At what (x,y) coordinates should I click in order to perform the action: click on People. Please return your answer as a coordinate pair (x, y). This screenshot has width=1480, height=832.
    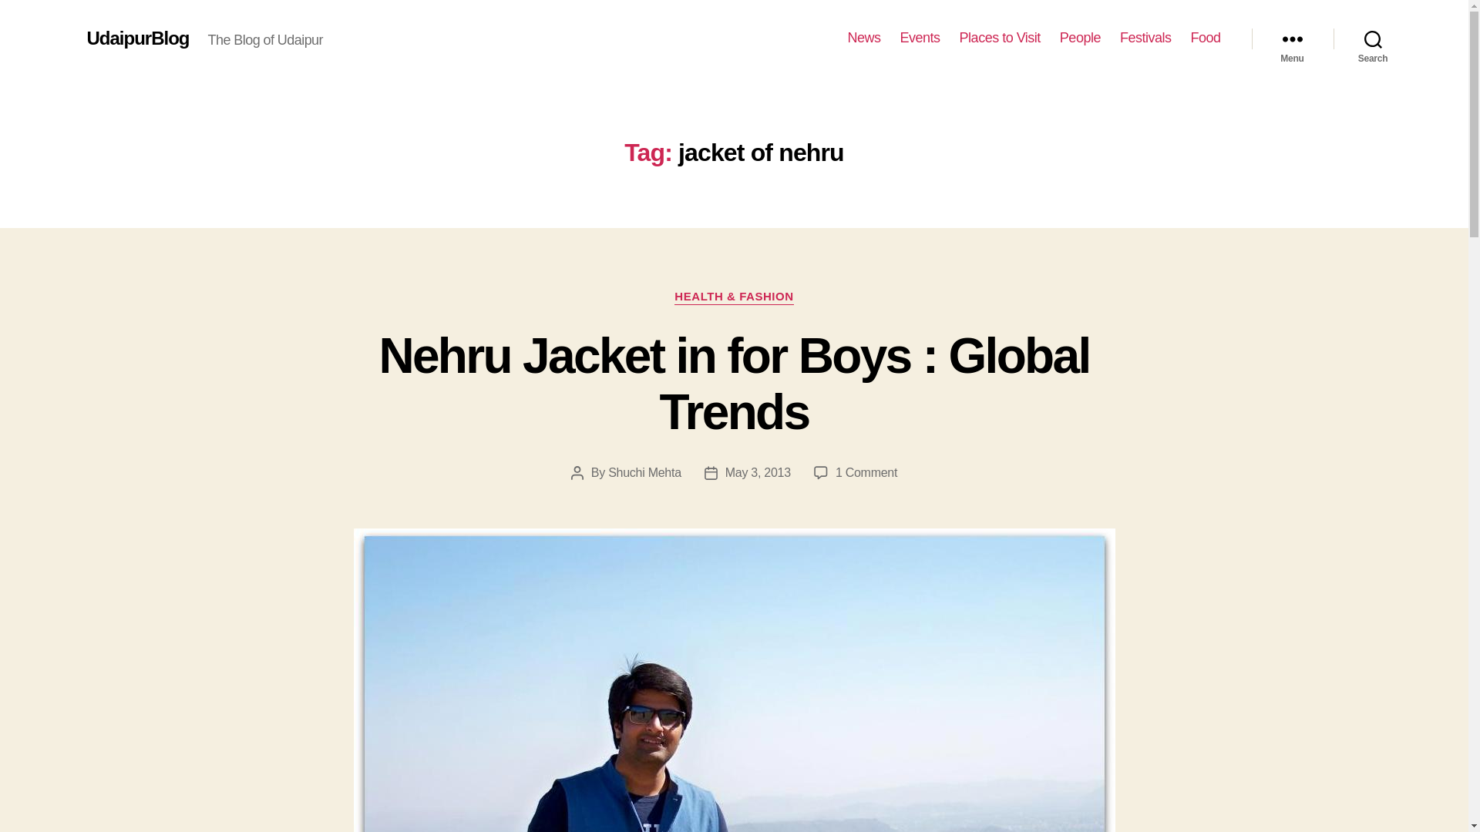
    Looking at the image, I should click on (864, 38).